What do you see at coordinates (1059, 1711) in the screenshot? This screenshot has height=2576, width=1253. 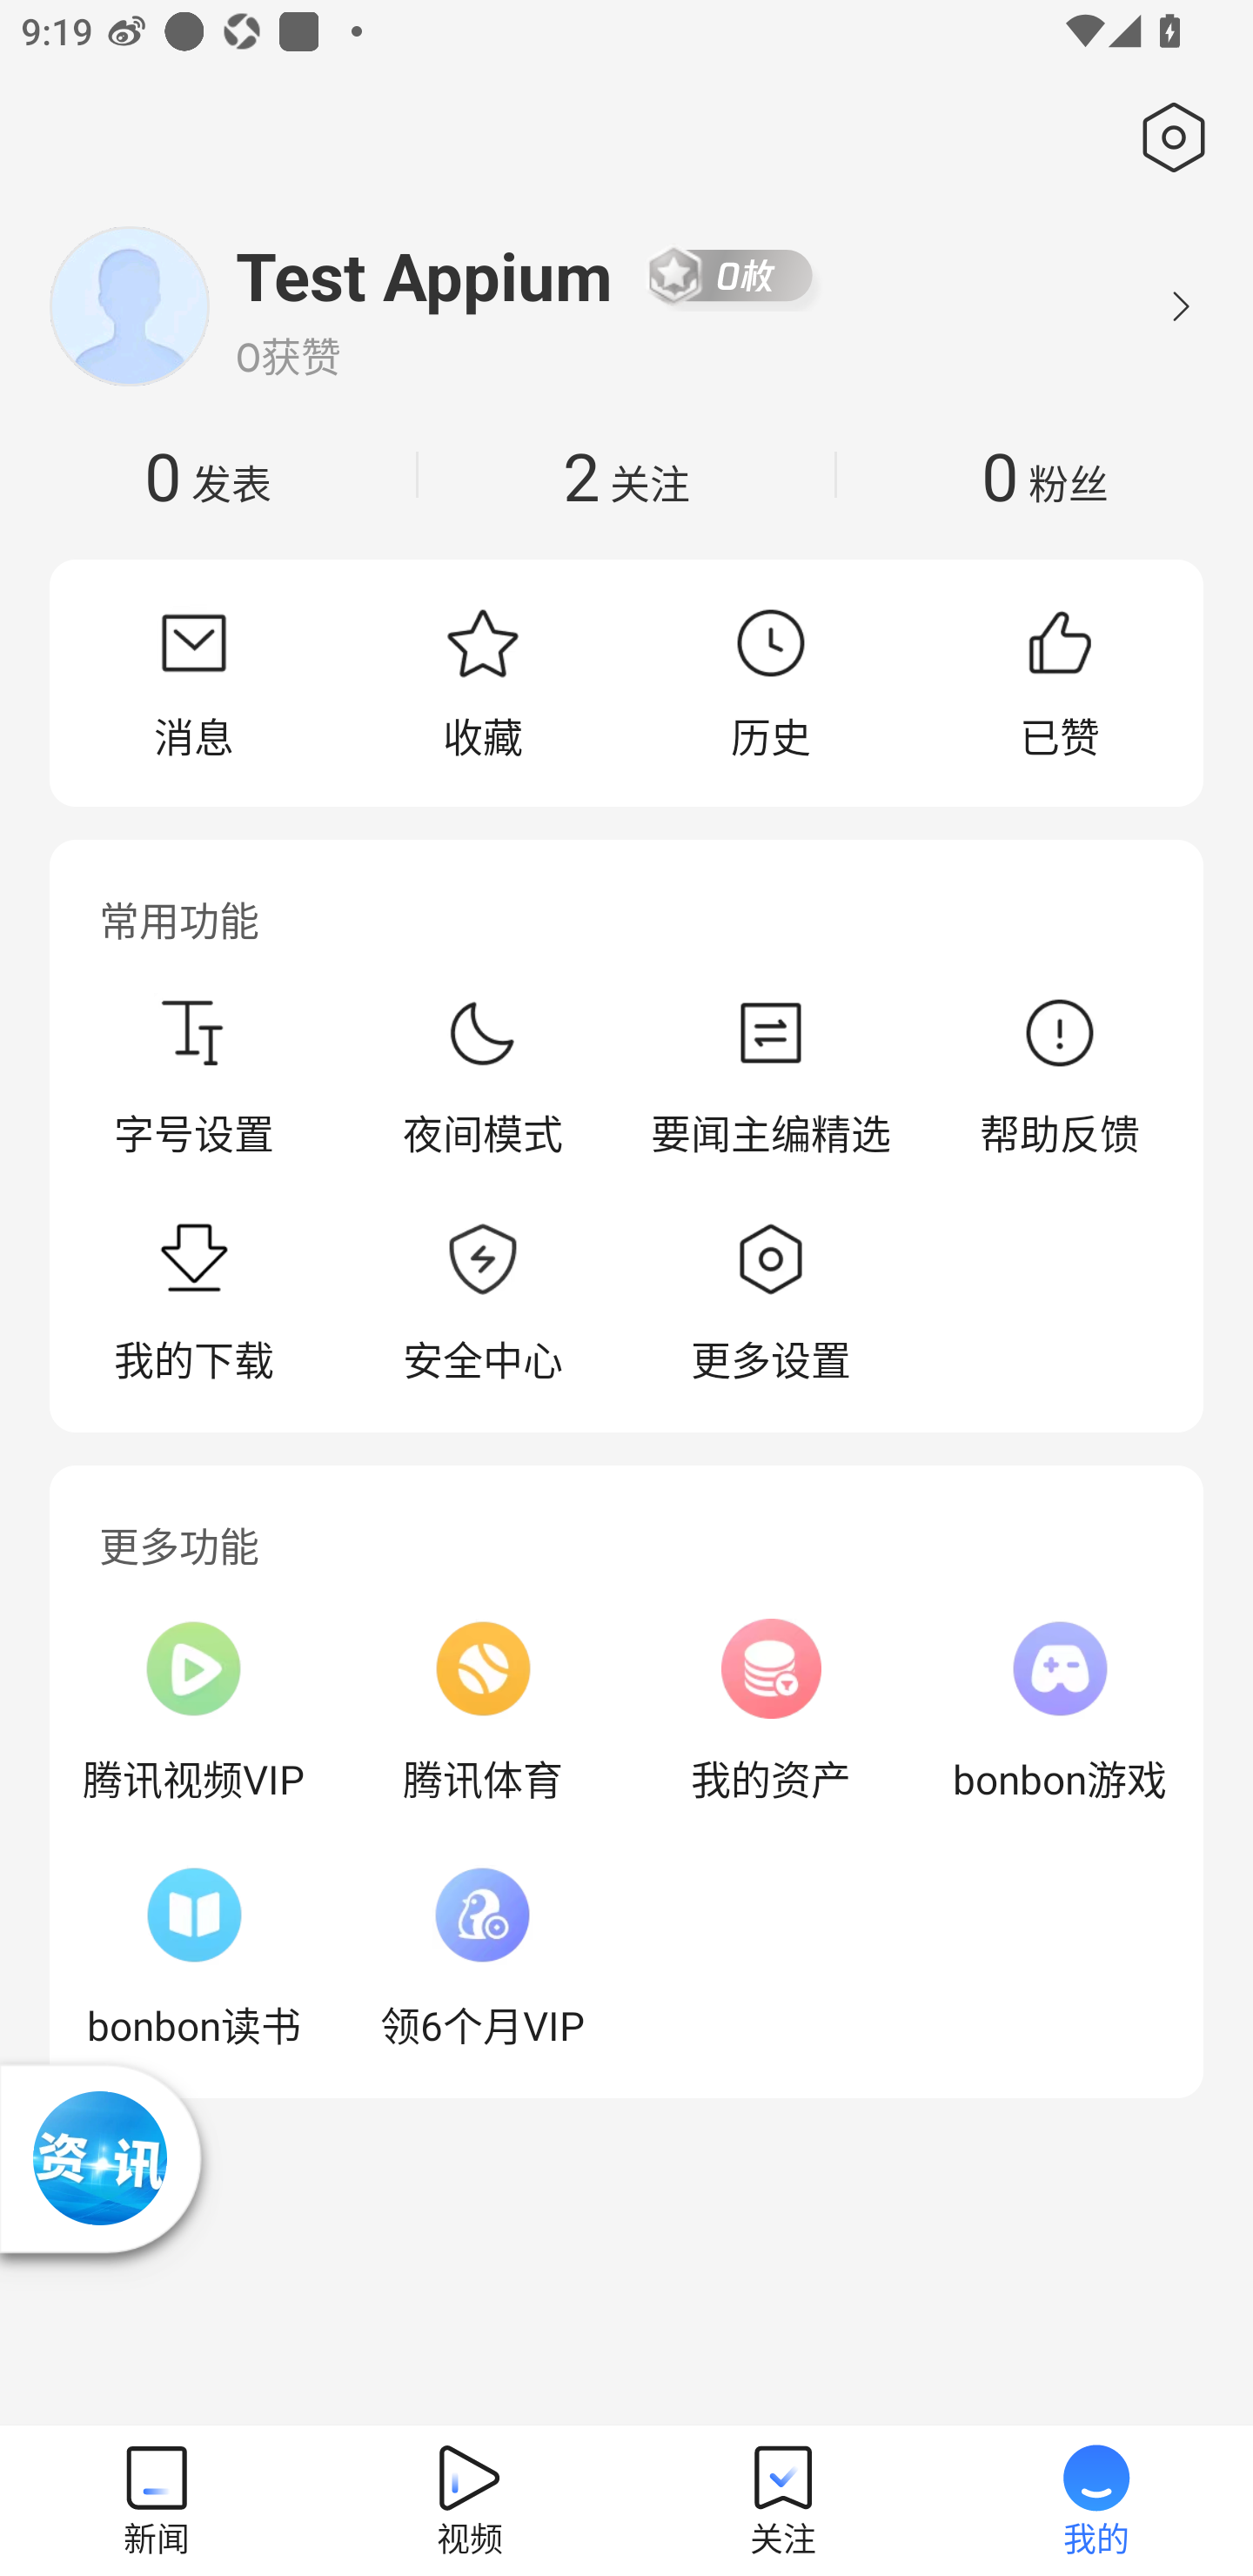 I see `bonbon游戏，可点击` at bounding box center [1059, 1711].